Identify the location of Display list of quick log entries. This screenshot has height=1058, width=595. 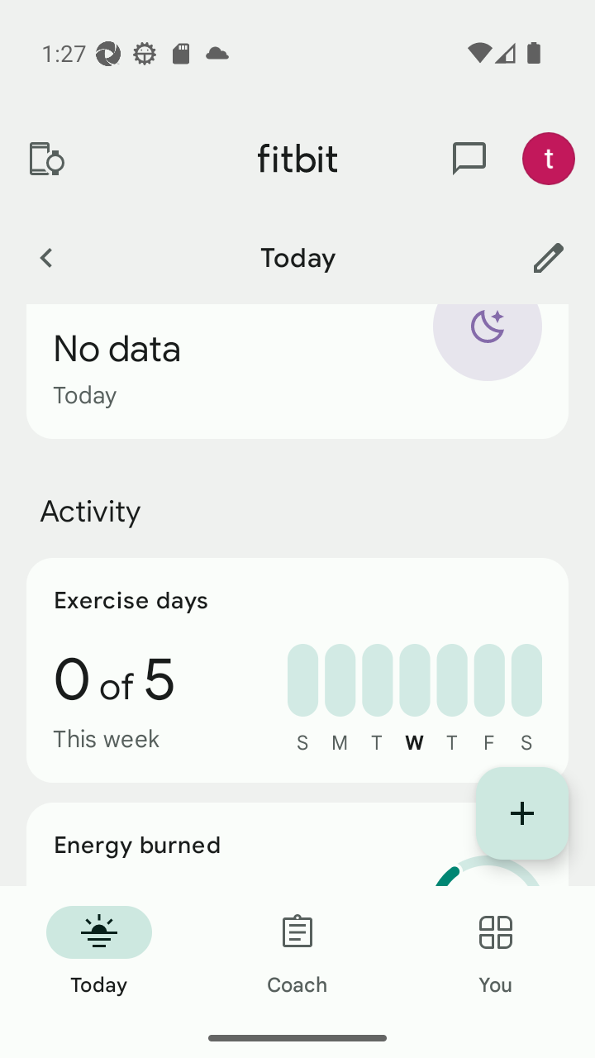
(522, 813).